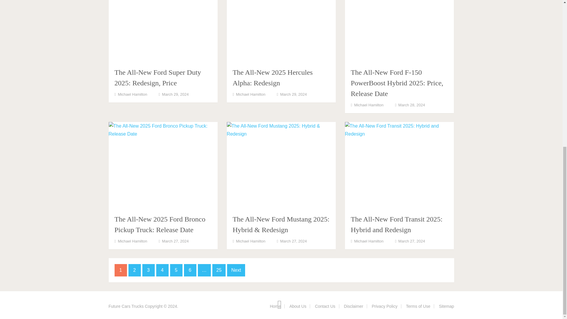 This screenshot has height=319, width=567. I want to click on The All-New Ford Super Duty 2025: Redesign, Price, so click(158, 77).